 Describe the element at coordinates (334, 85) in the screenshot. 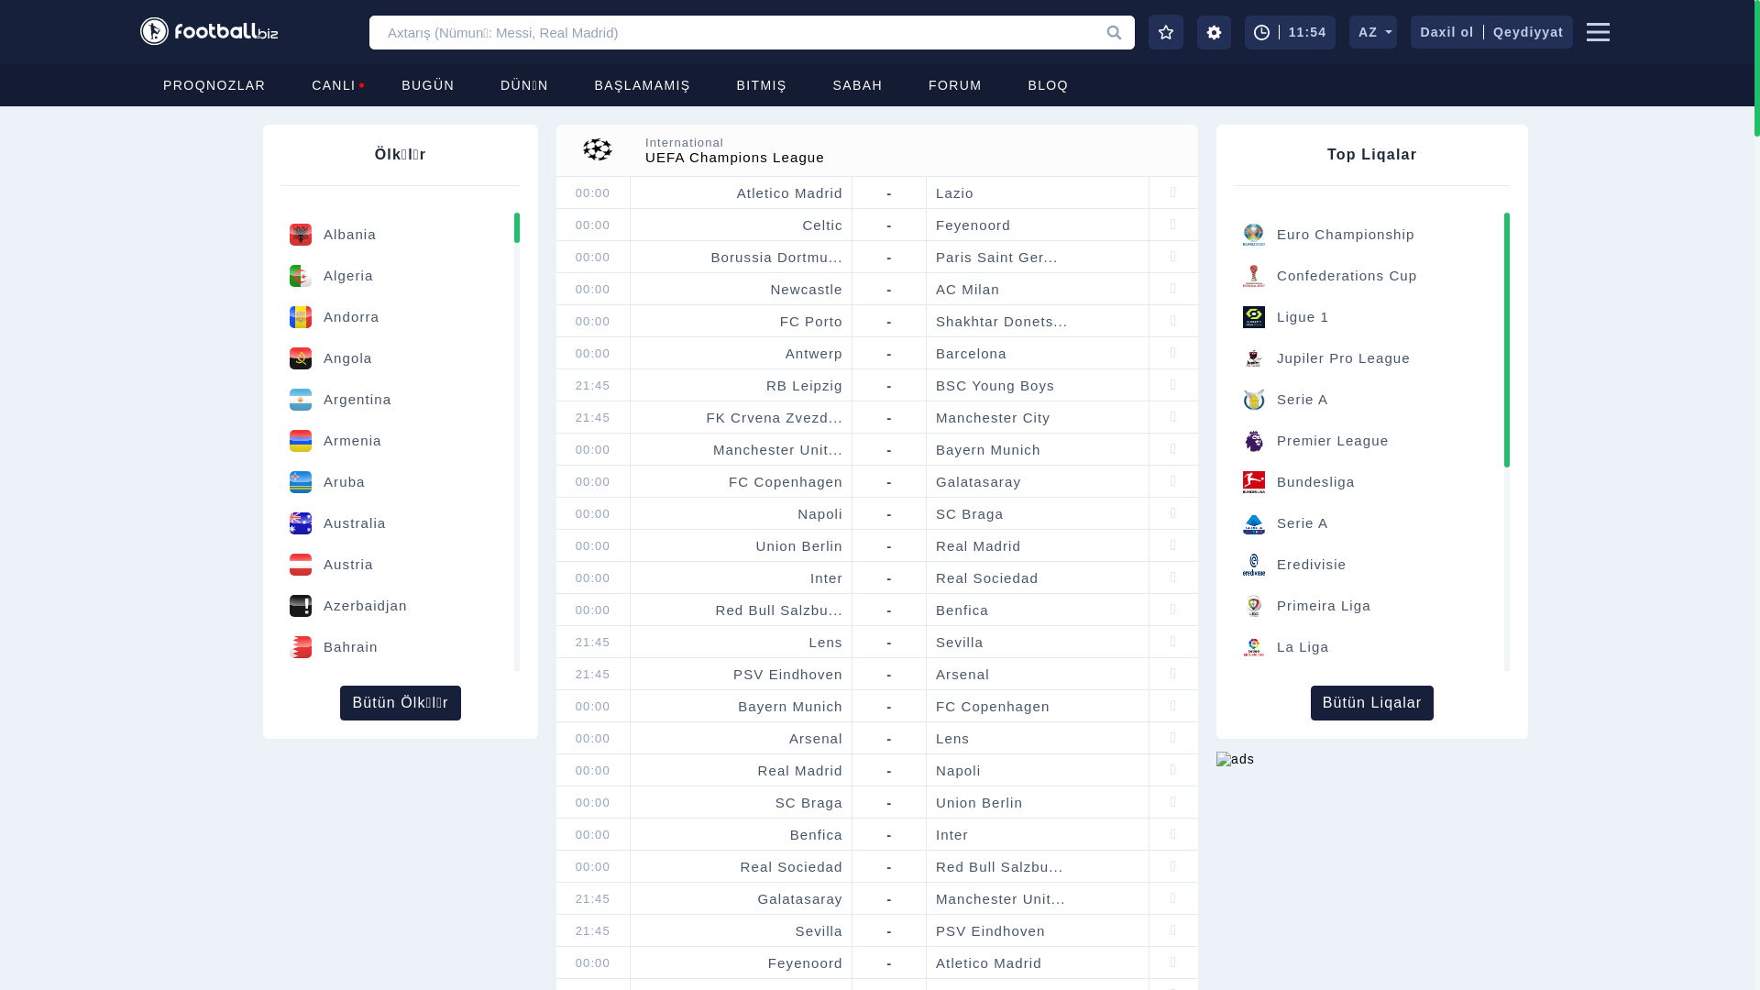

I see `CANLI` at that location.